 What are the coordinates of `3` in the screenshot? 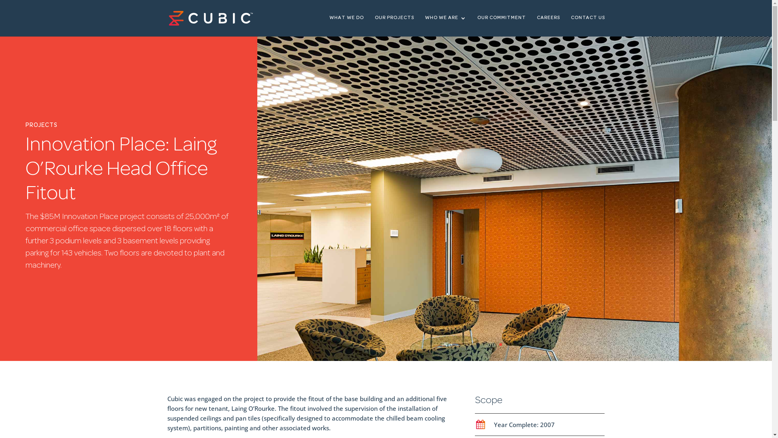 It's located at (515, 345).